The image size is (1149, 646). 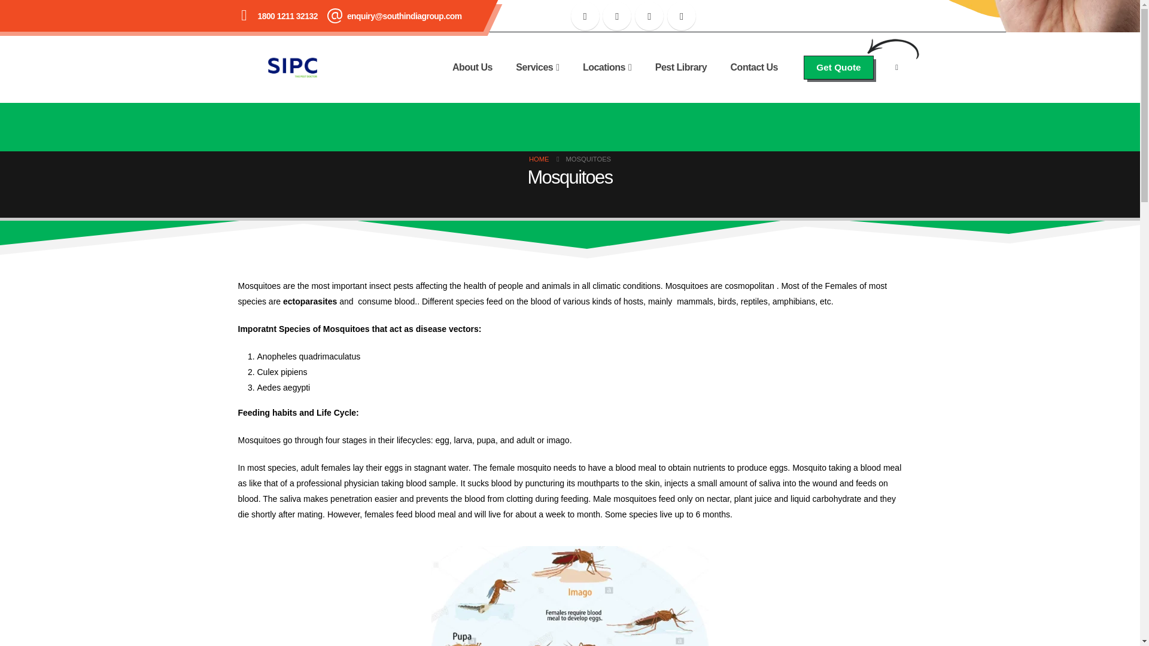 I want to click on Go to Home Page, so click(x=539, y=159).